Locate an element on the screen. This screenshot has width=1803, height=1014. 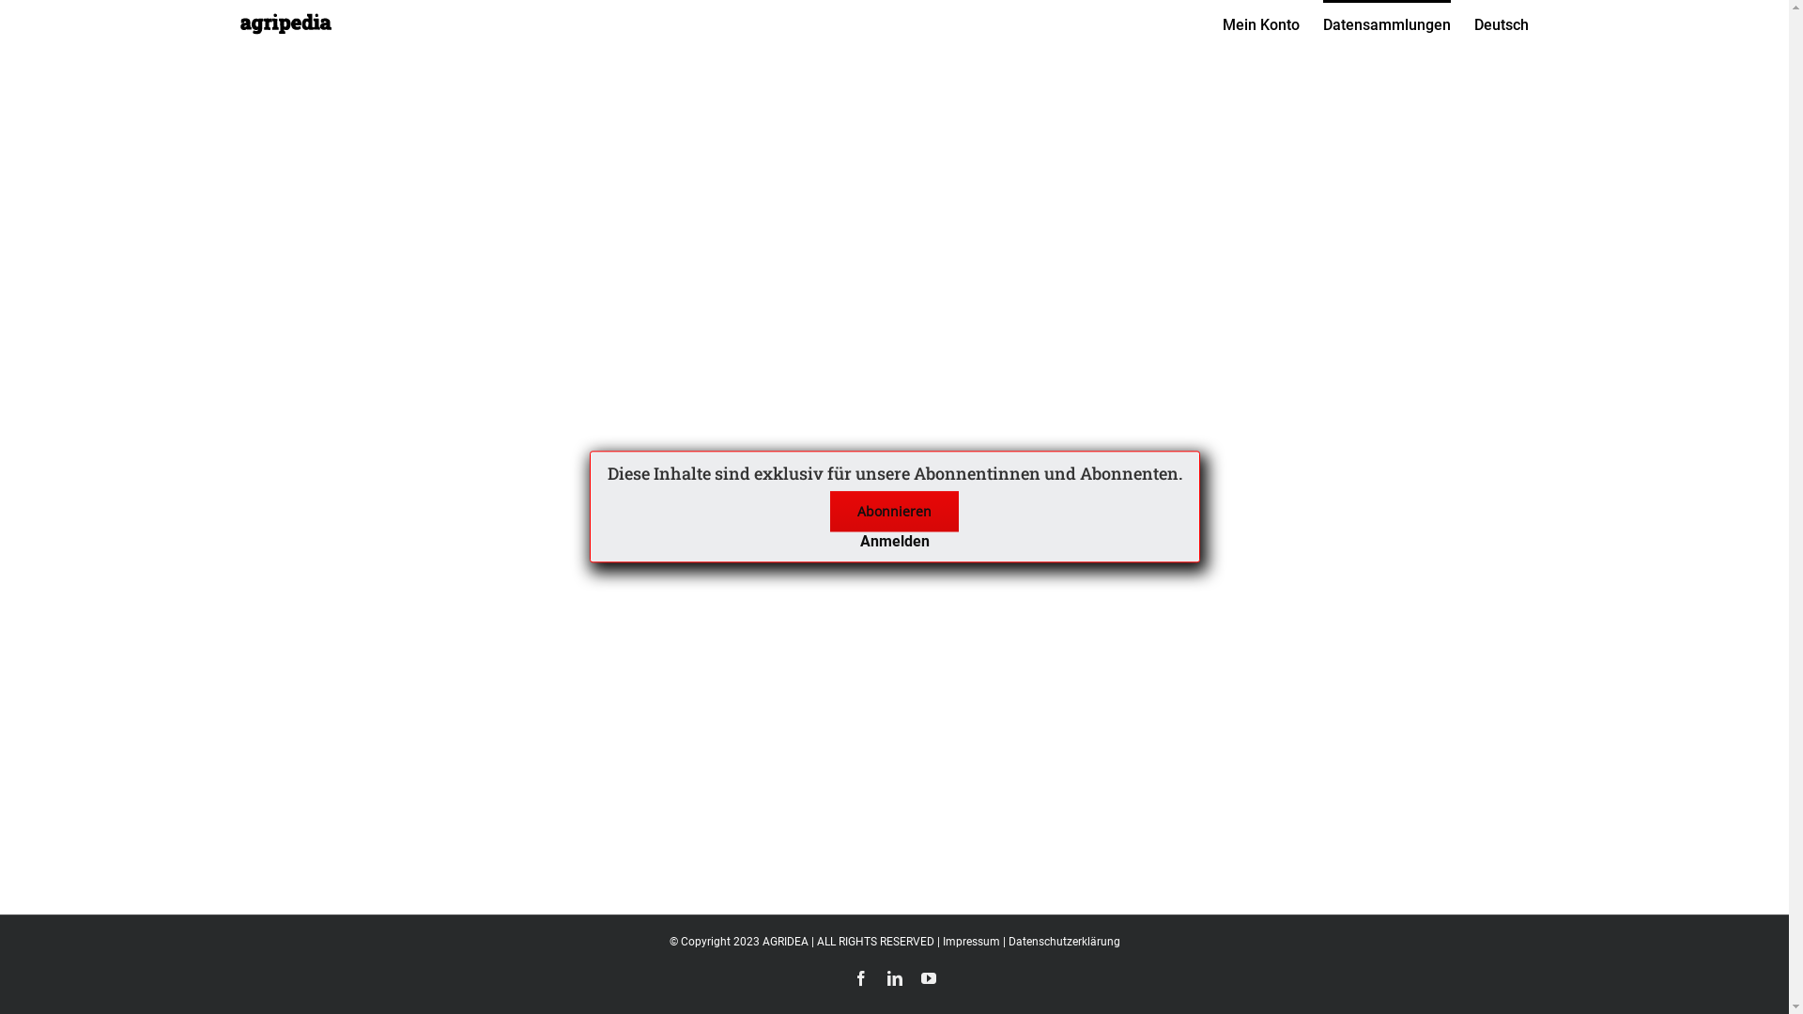
Deutsch is located at coordinates (1502, 23).